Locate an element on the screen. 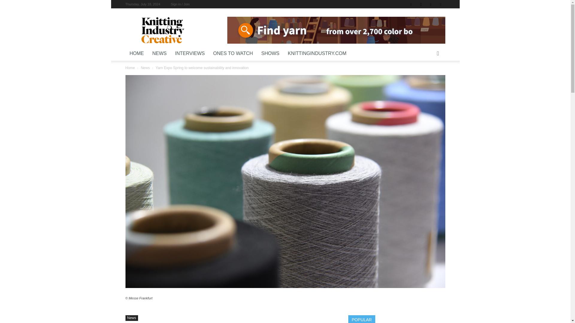 The width and height of the screenshot is (575, 323). Linkedin is located at coordinates (431, 4).